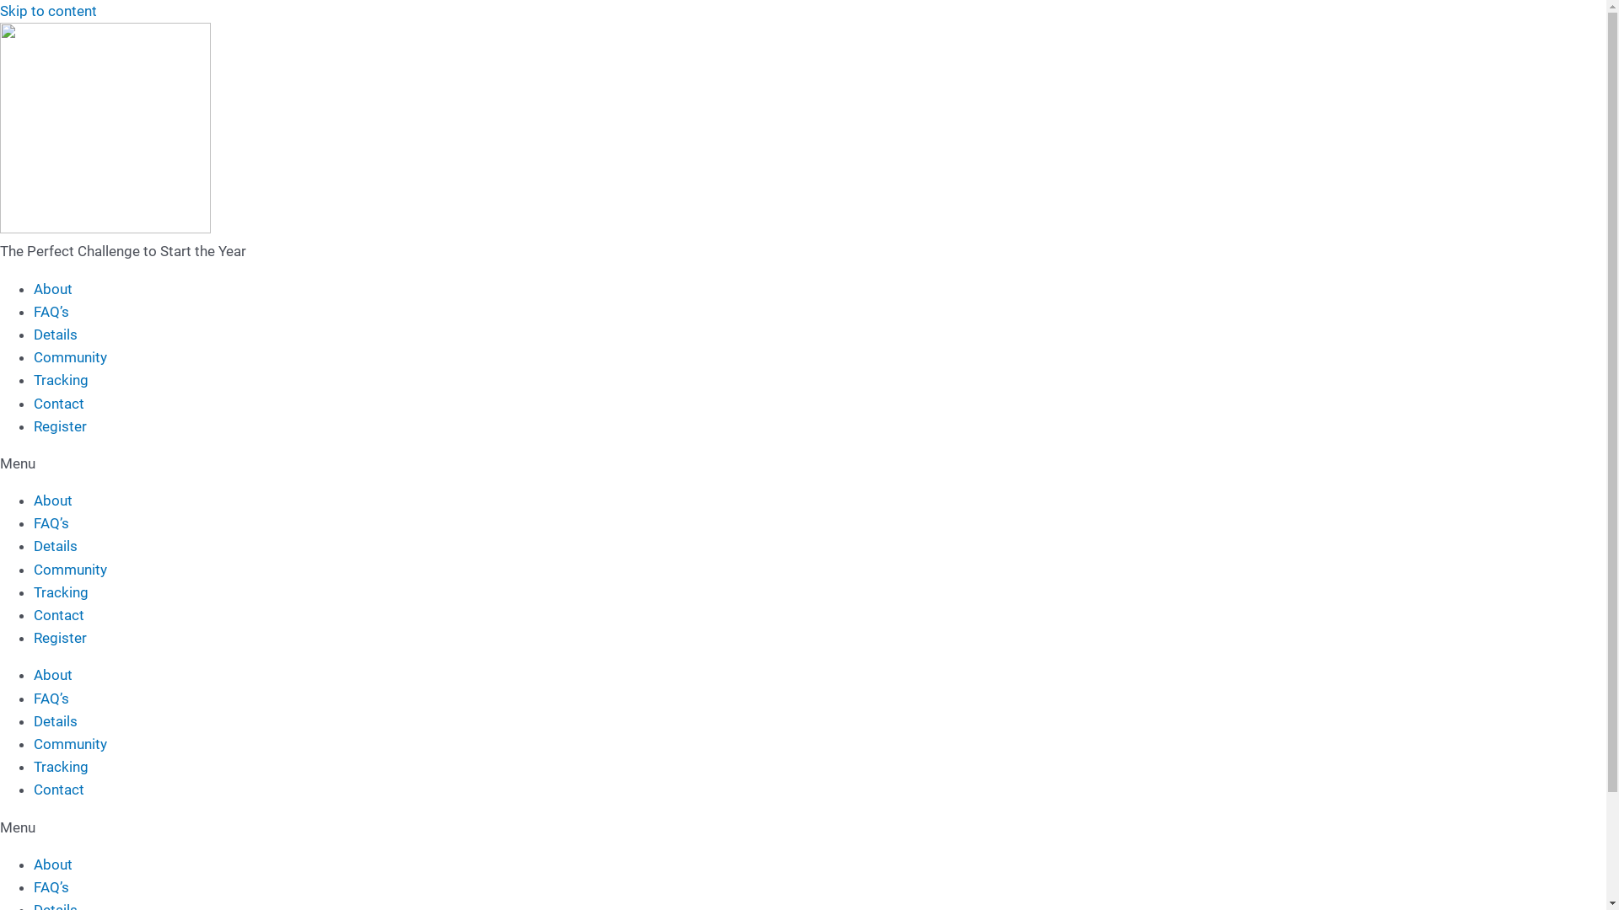  I want to click on Community, so click(71, 744).